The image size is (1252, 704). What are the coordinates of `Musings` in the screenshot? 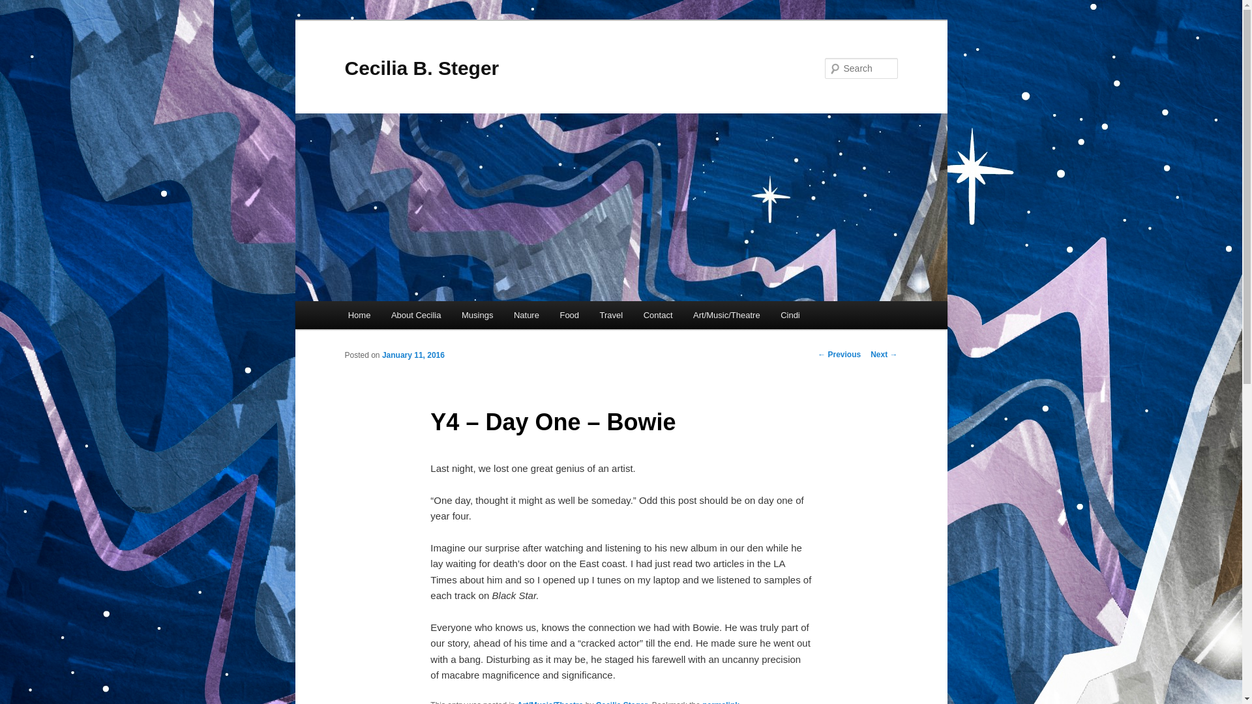 It's located at (477, 315).